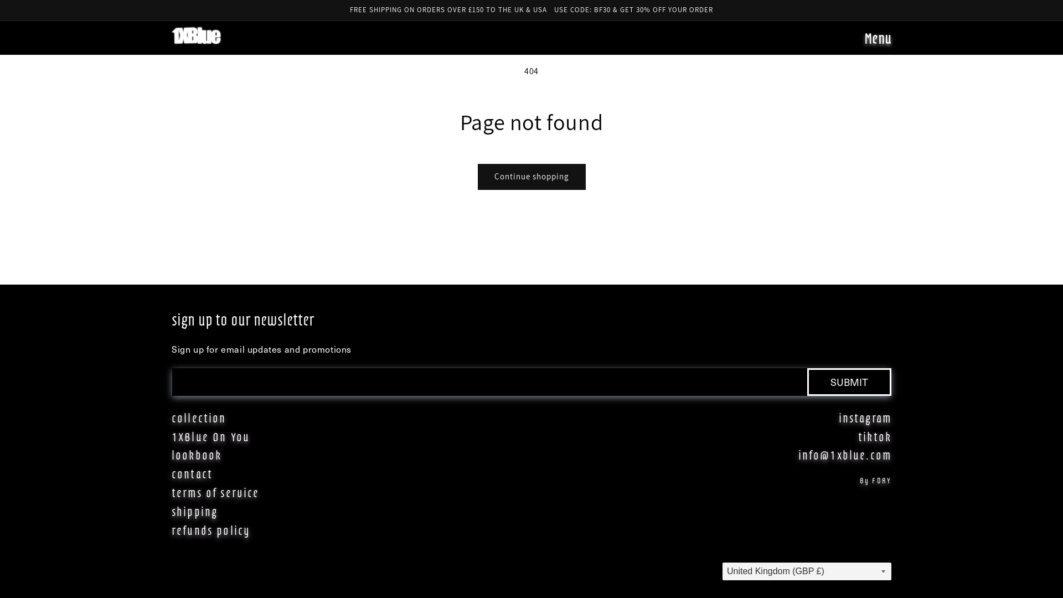  What do you see at coordinates (192, 473) in the screenshot?
I see `contact` at bounding box center [192, 473].